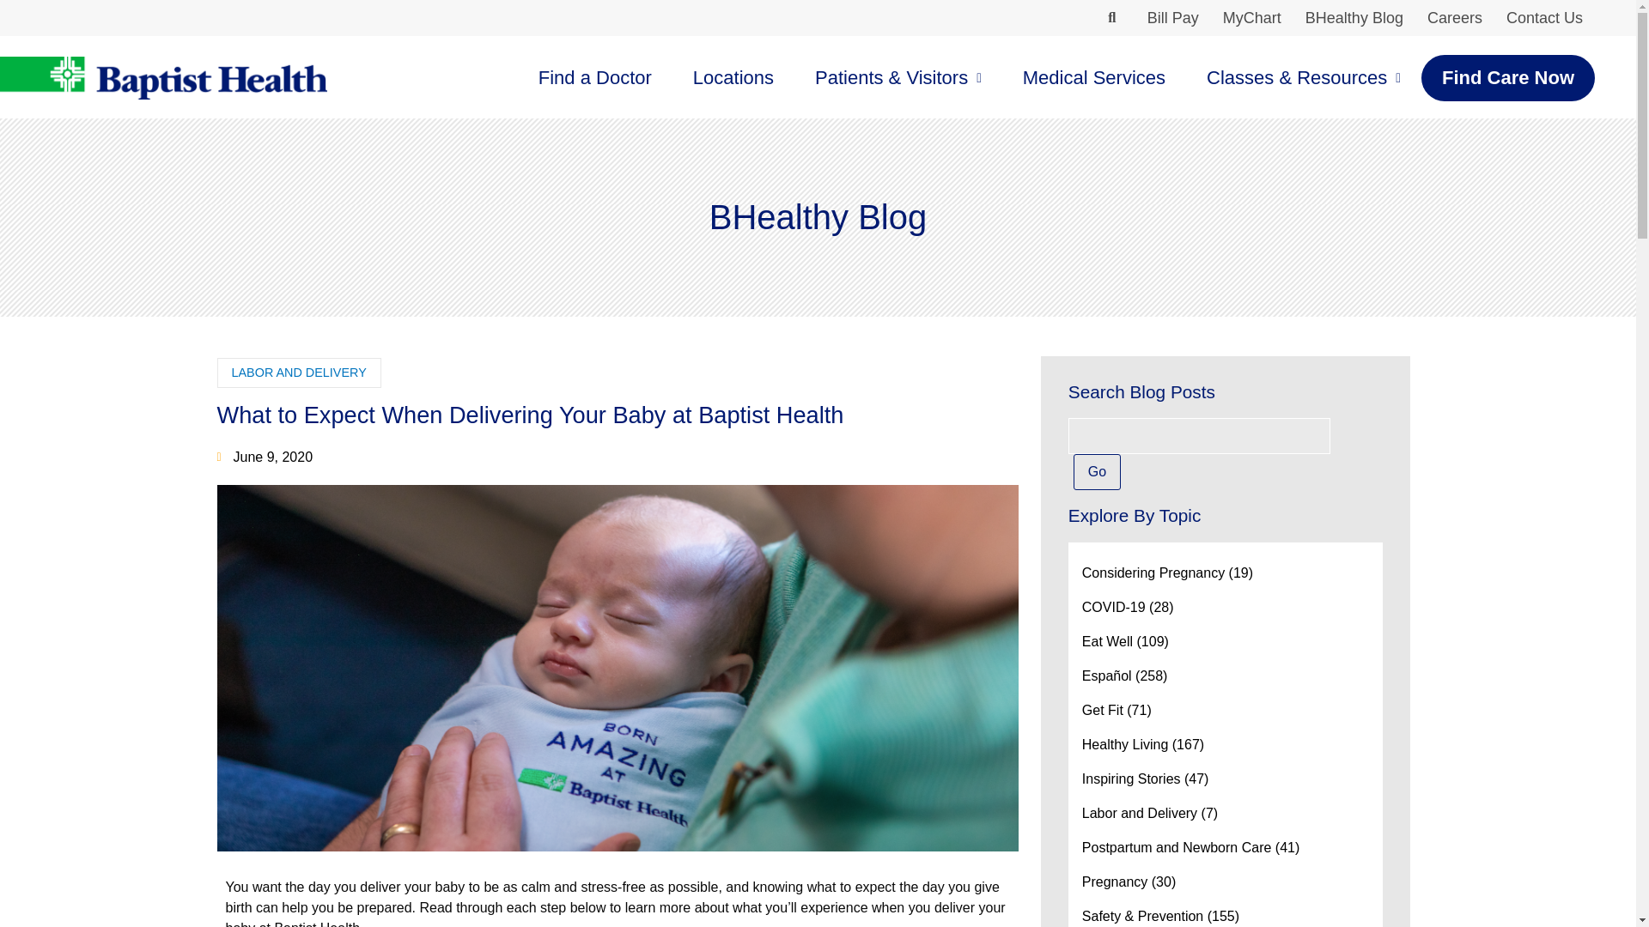 The width and height of the screenshot is (1649, 927). I want to click on Find Care Now, so click(1508, 77).